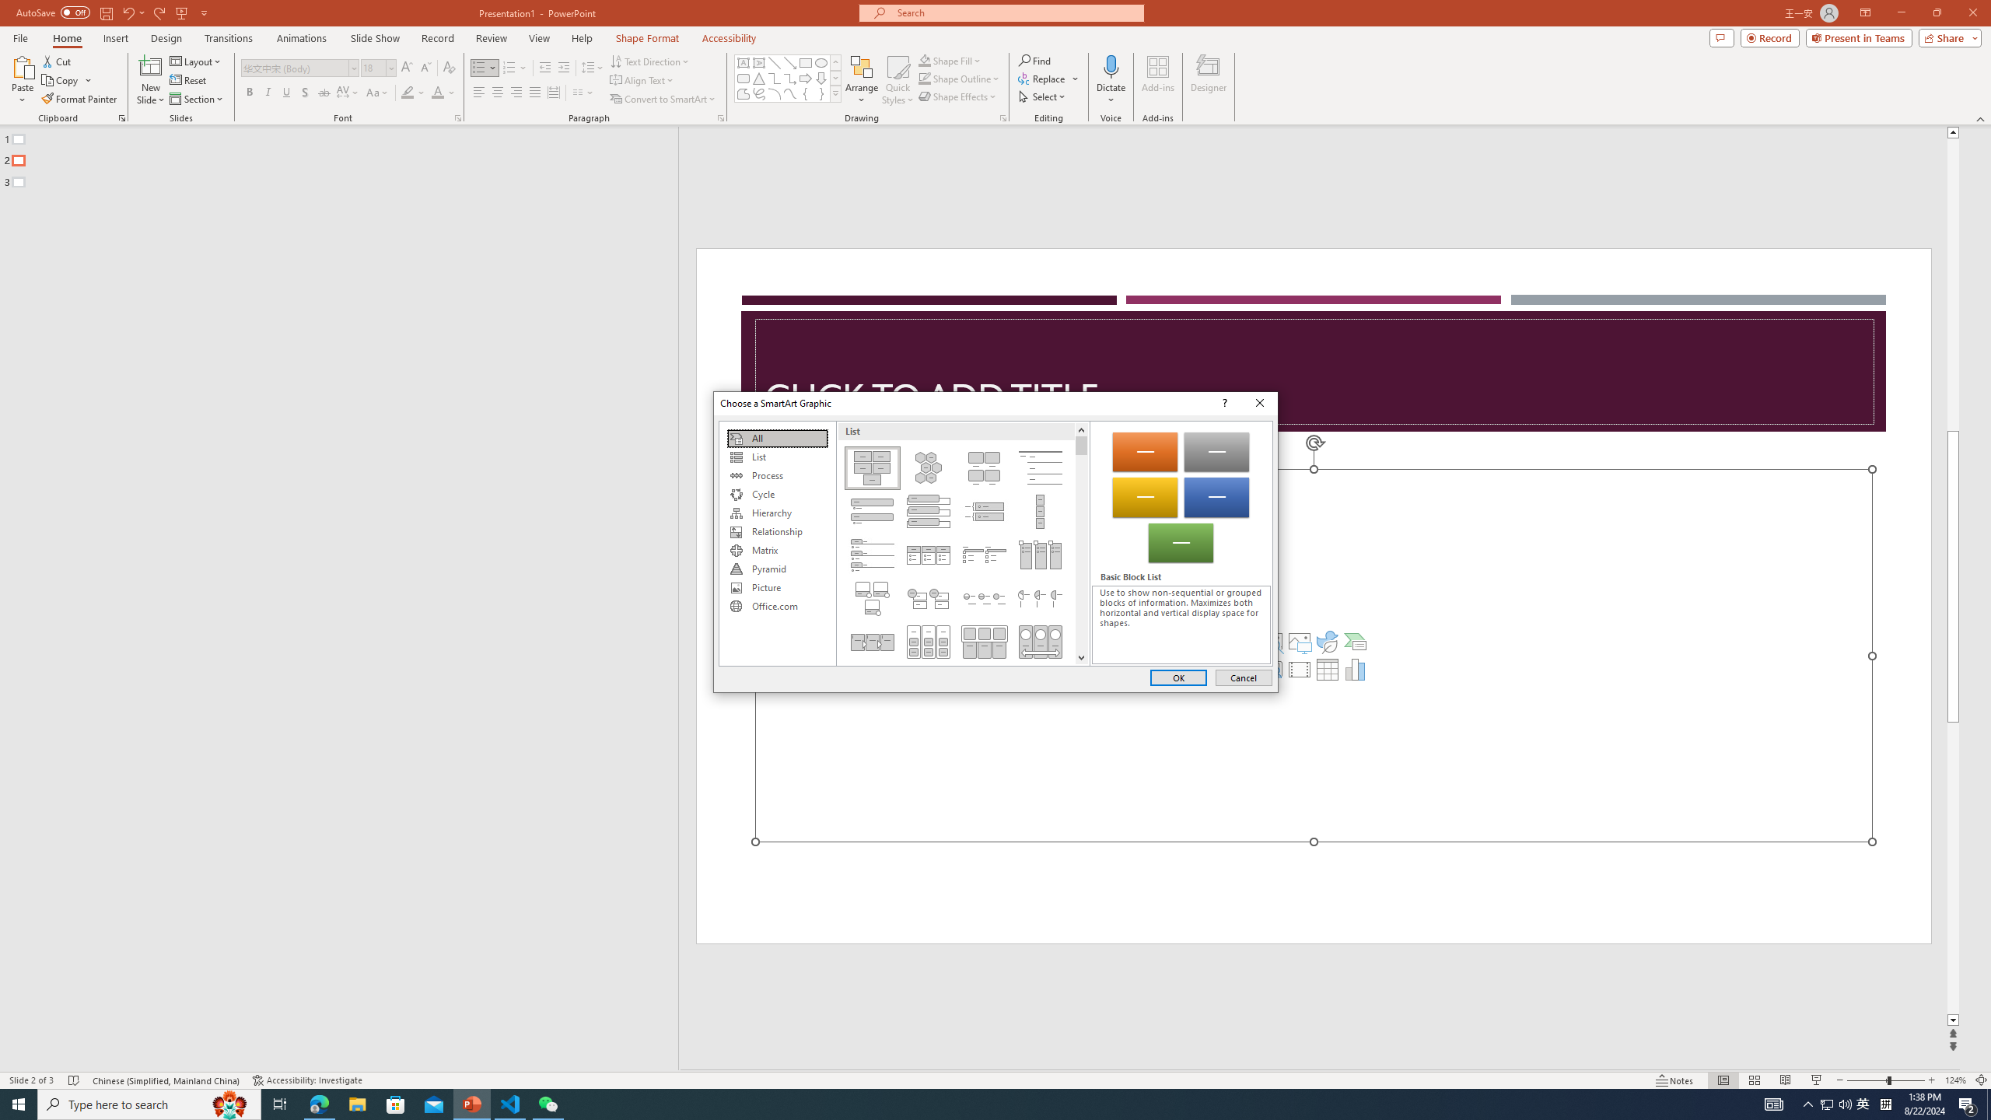 Image resolution: width=1991 pixels, height=1120 pixels. What do you see at coordinates (777, 543) in the screenshot?
I see `Graphic Categories` at bounding box center [777, 543].